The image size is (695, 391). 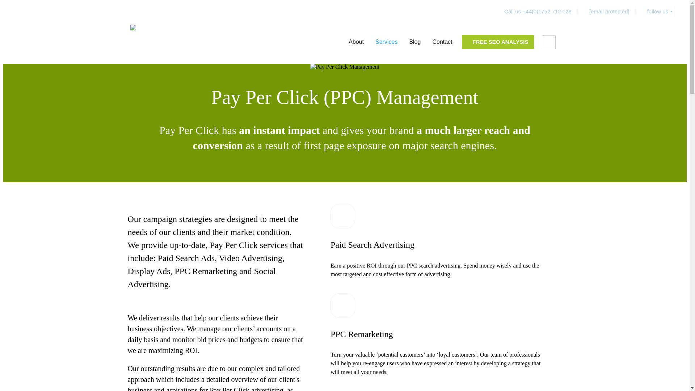 What do you see at coordinates (7, 4) in the screenshot?
I see `Search` at bounding box center [7, 4].